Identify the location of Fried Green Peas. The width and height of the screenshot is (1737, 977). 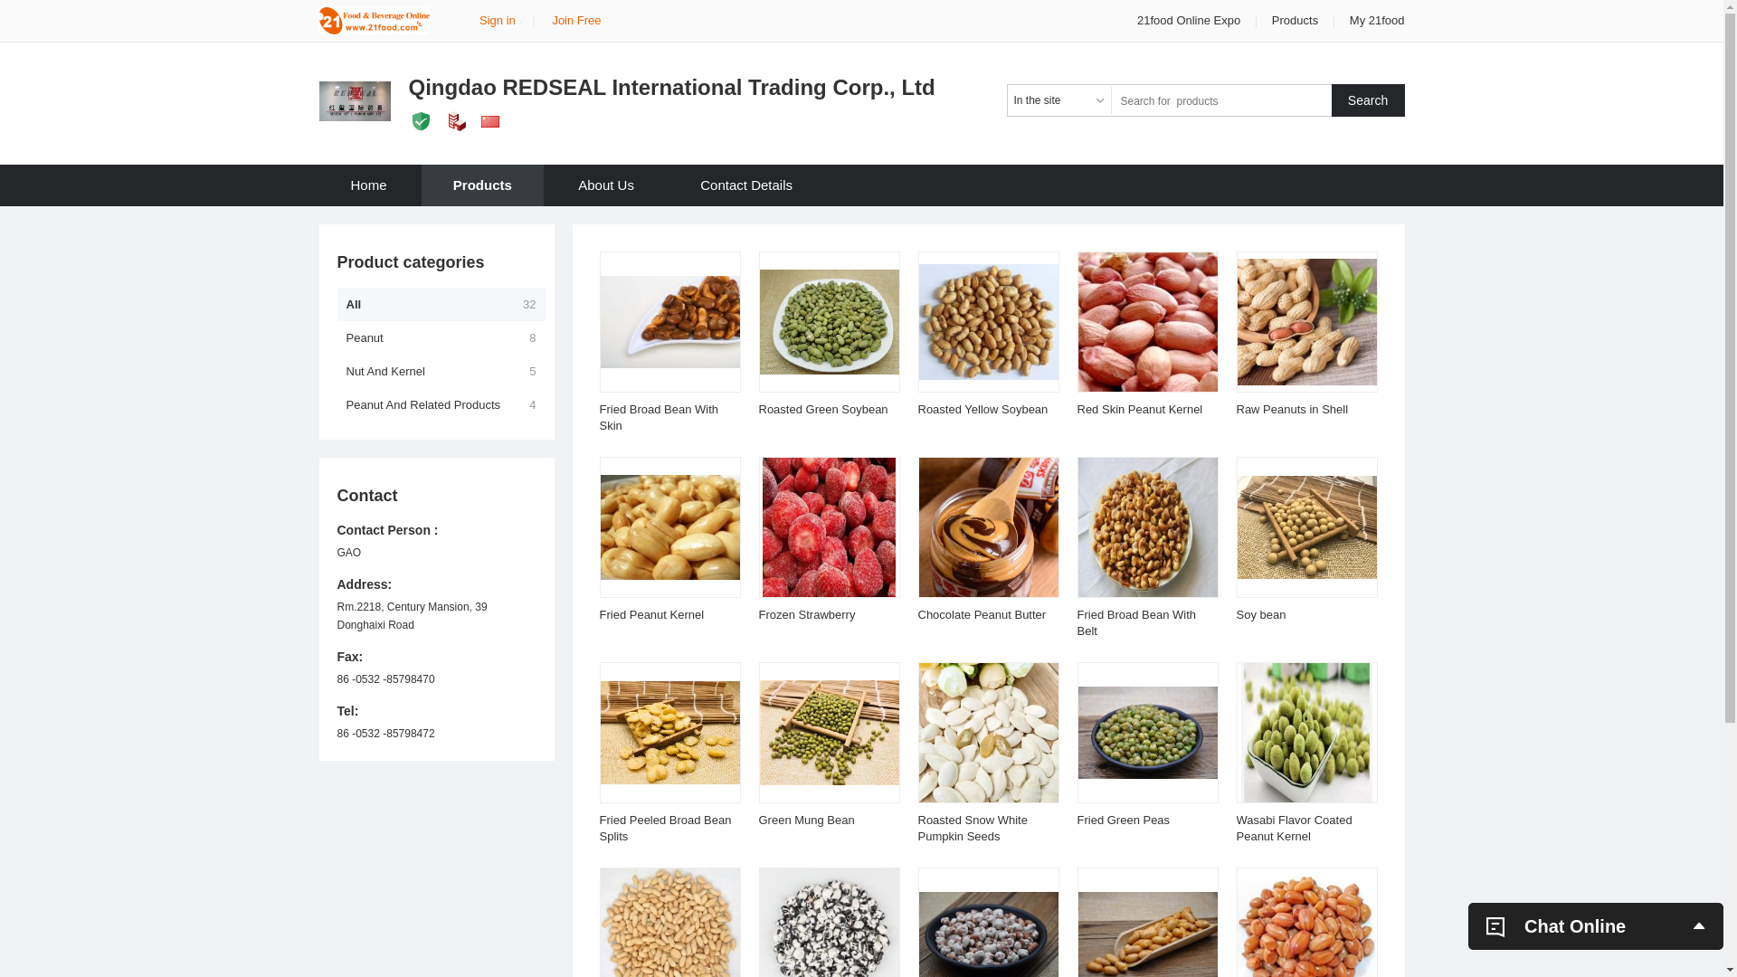
(1124, 820).